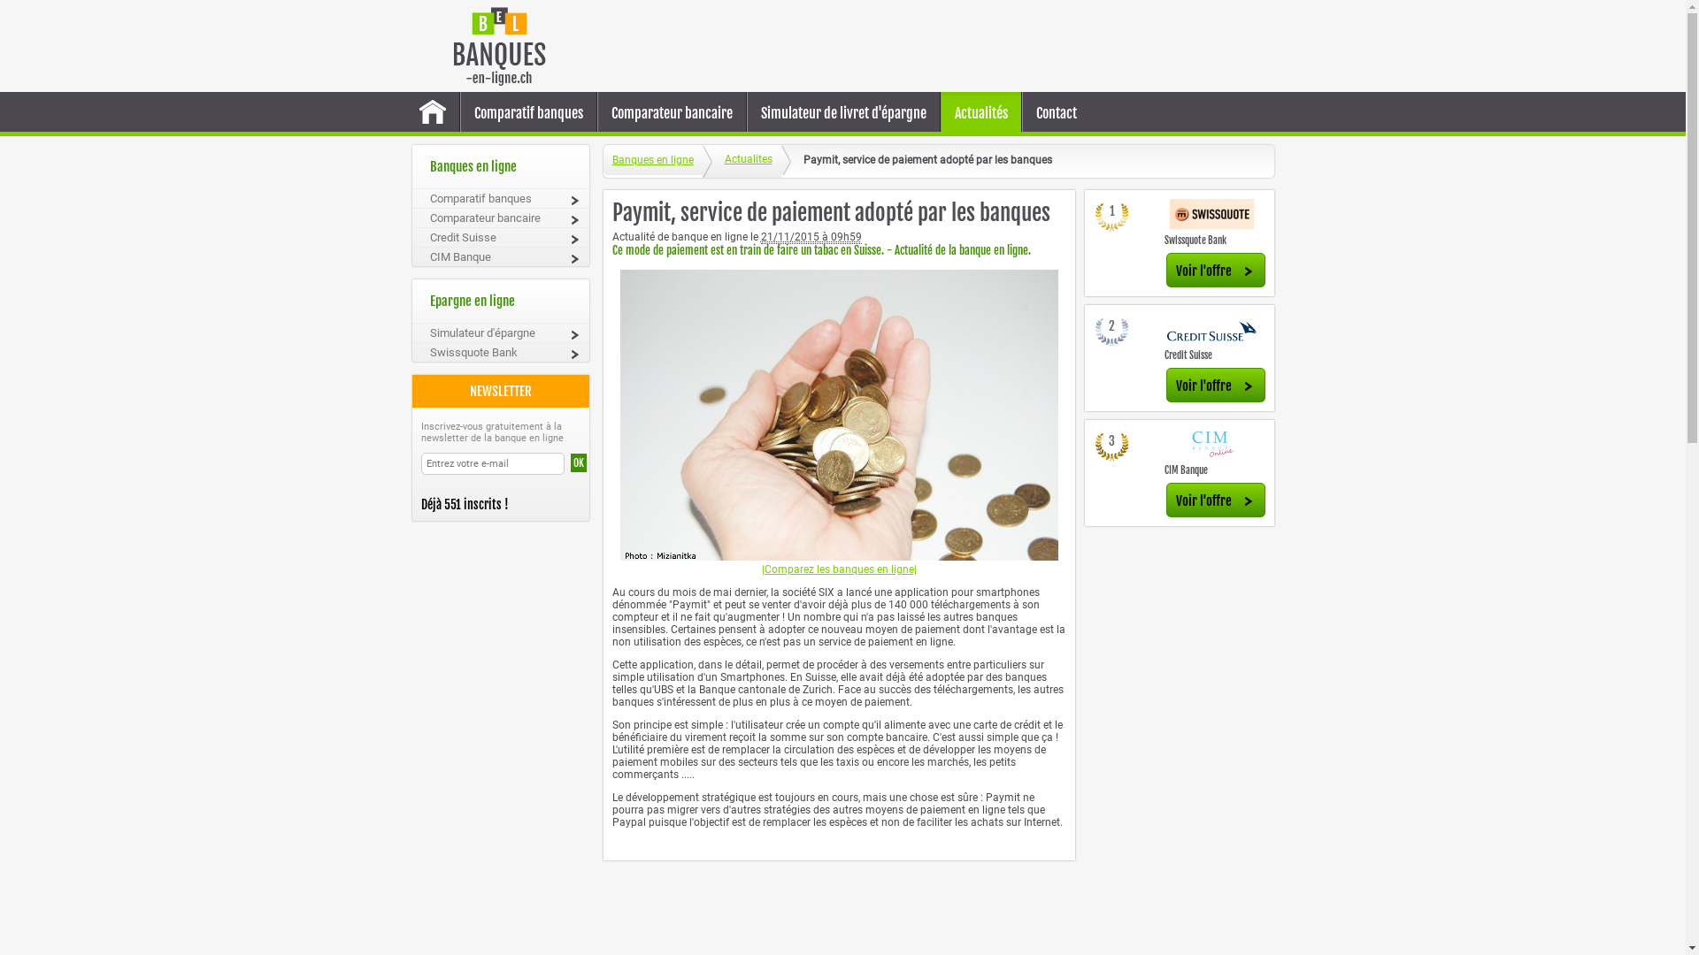  Describe the element at coordinates (1212, 216) in the screenshot. I see `Swissquote Bank banque en ligne` at that location.